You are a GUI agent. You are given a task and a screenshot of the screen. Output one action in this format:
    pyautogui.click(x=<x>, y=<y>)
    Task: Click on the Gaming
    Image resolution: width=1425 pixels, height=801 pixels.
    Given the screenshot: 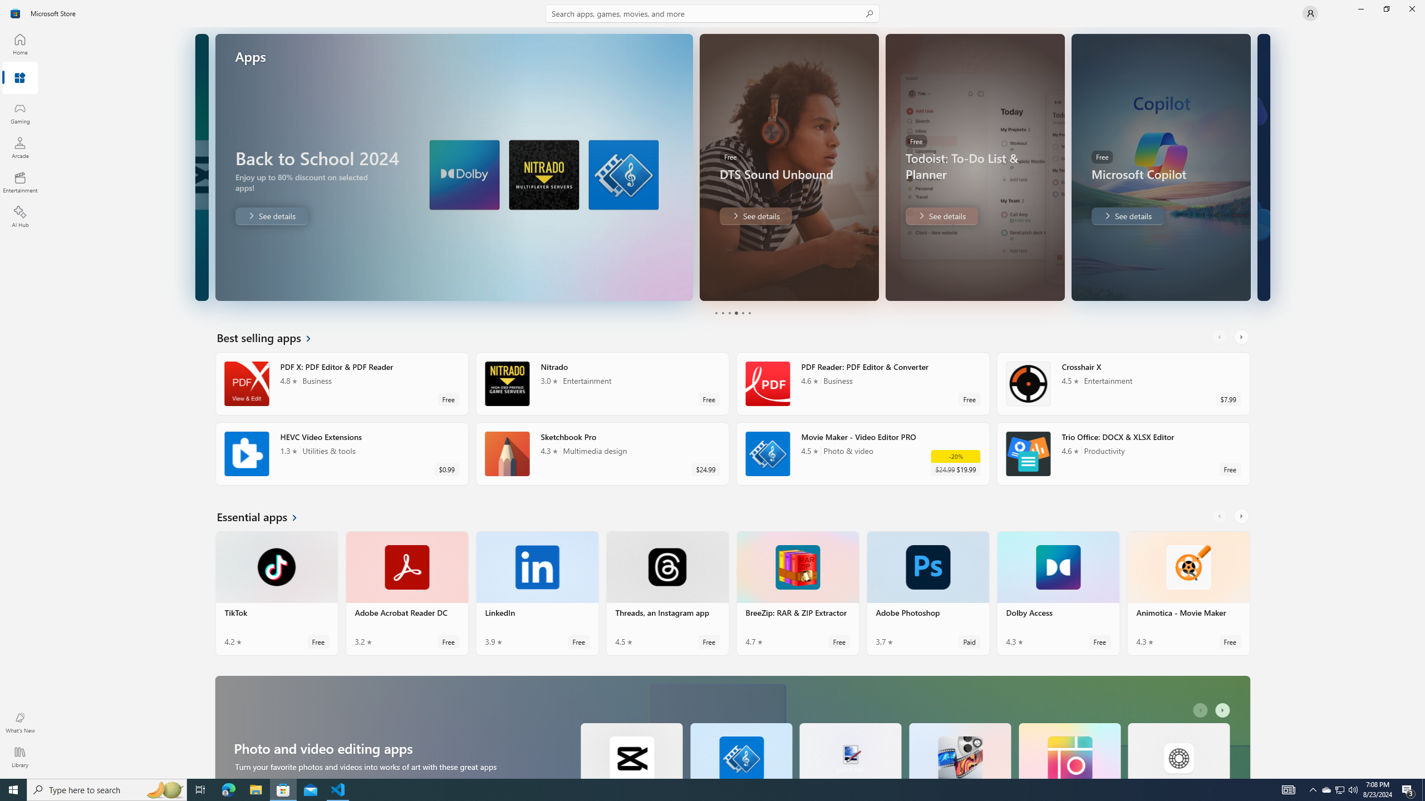 What is the action you would take?
    pyautogui.click(x=20, y=113)
    